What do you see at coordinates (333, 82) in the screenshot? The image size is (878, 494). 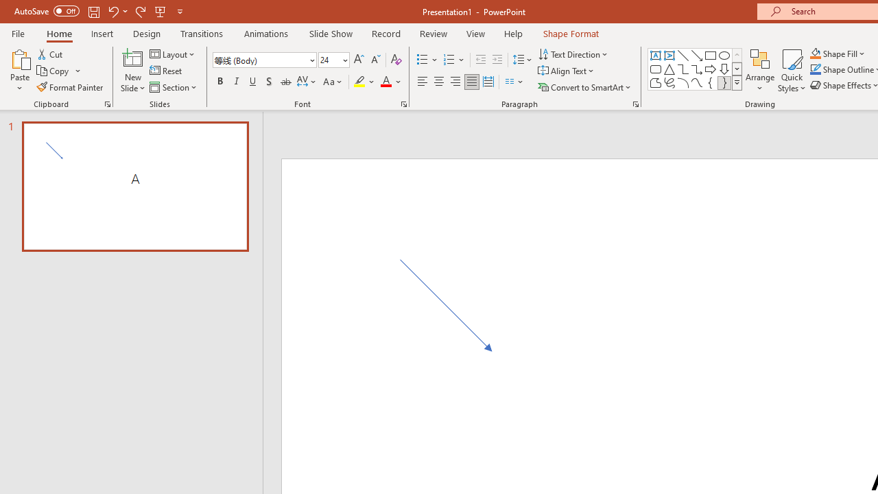 I see `Change Case` at bounding box center [333, 82].